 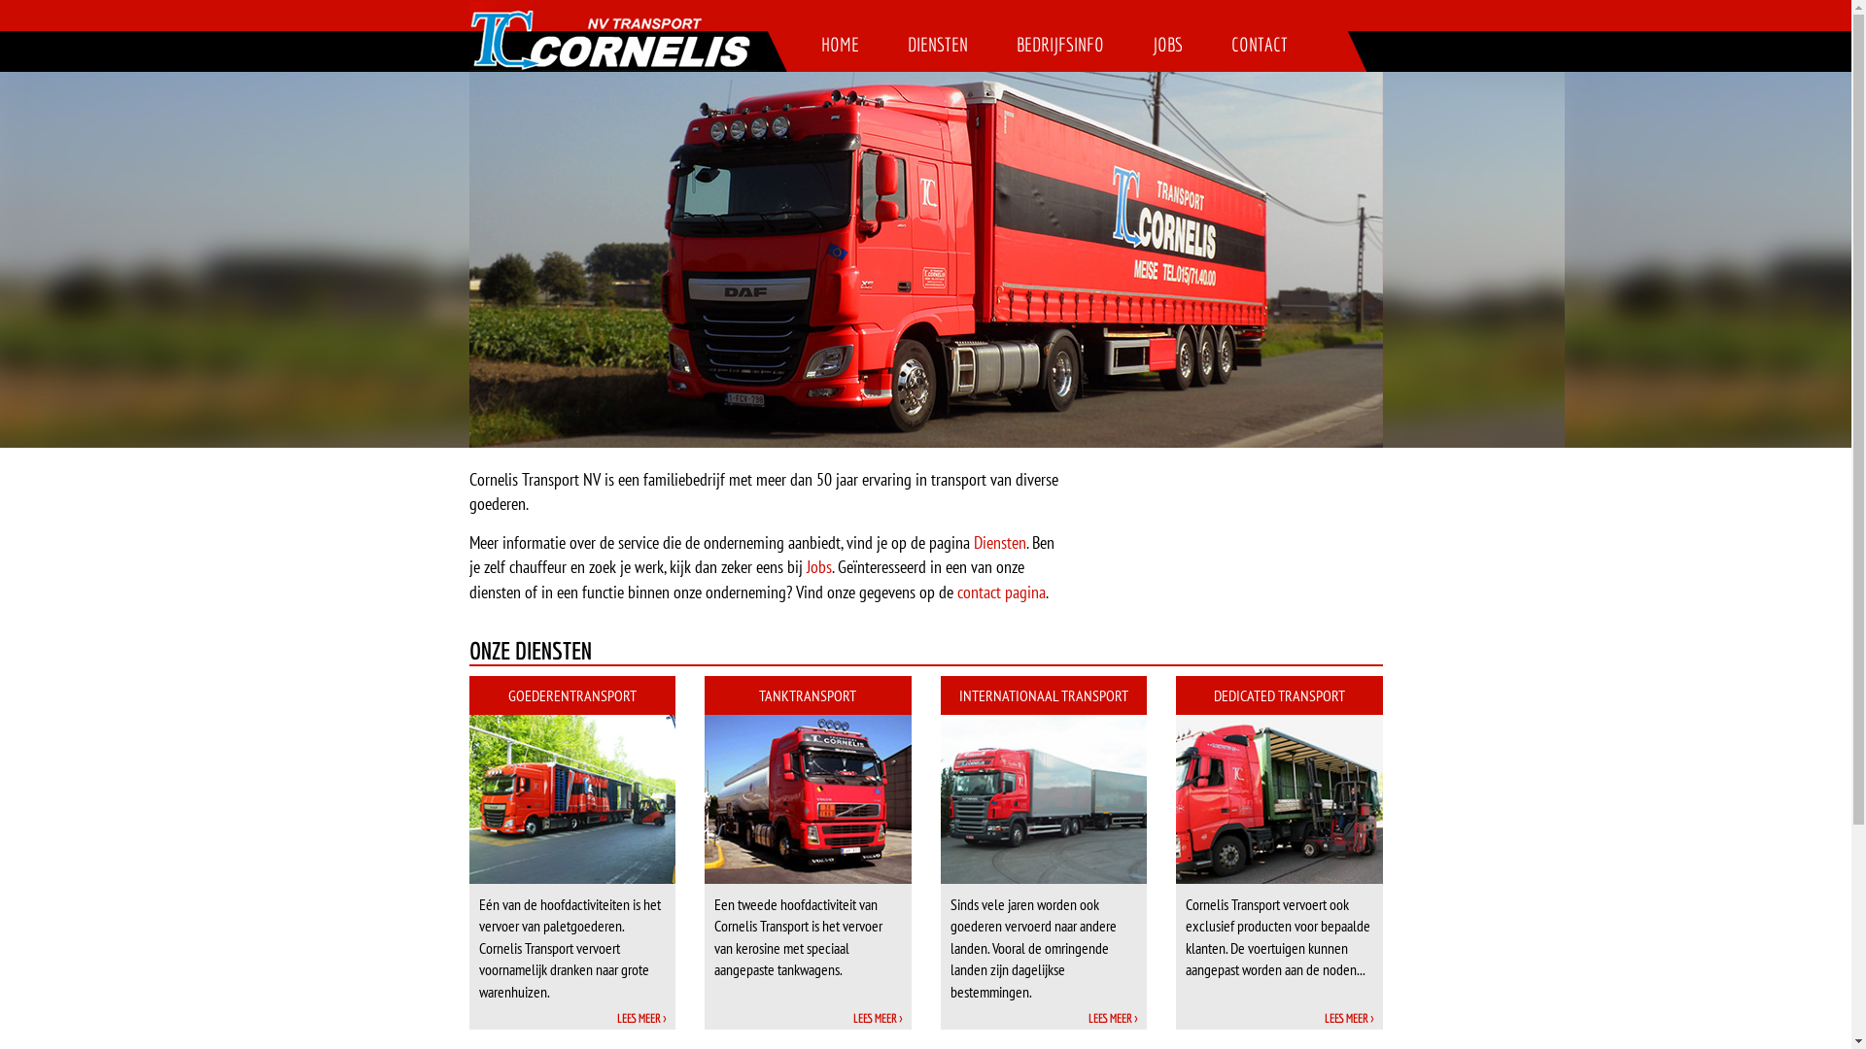 What do you see at coordinates (1348, 1019) in the screenshot?
I see `LEES MEER >` at bounding box center [1348, 1019].